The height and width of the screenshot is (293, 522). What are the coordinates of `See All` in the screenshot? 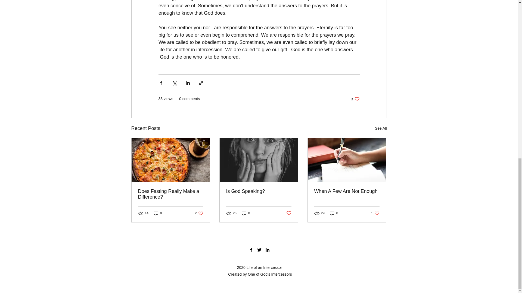 It's located at (171, 194).